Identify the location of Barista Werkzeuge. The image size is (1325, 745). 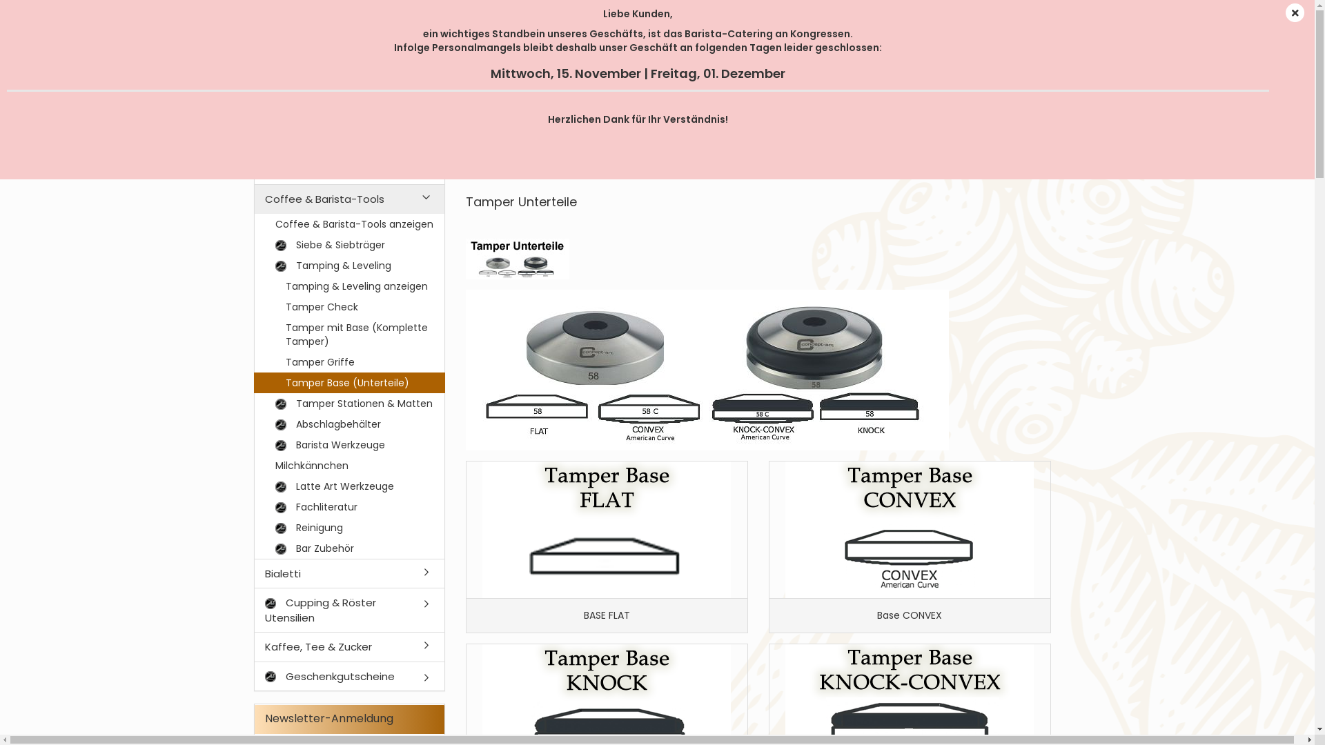
(349, 445).